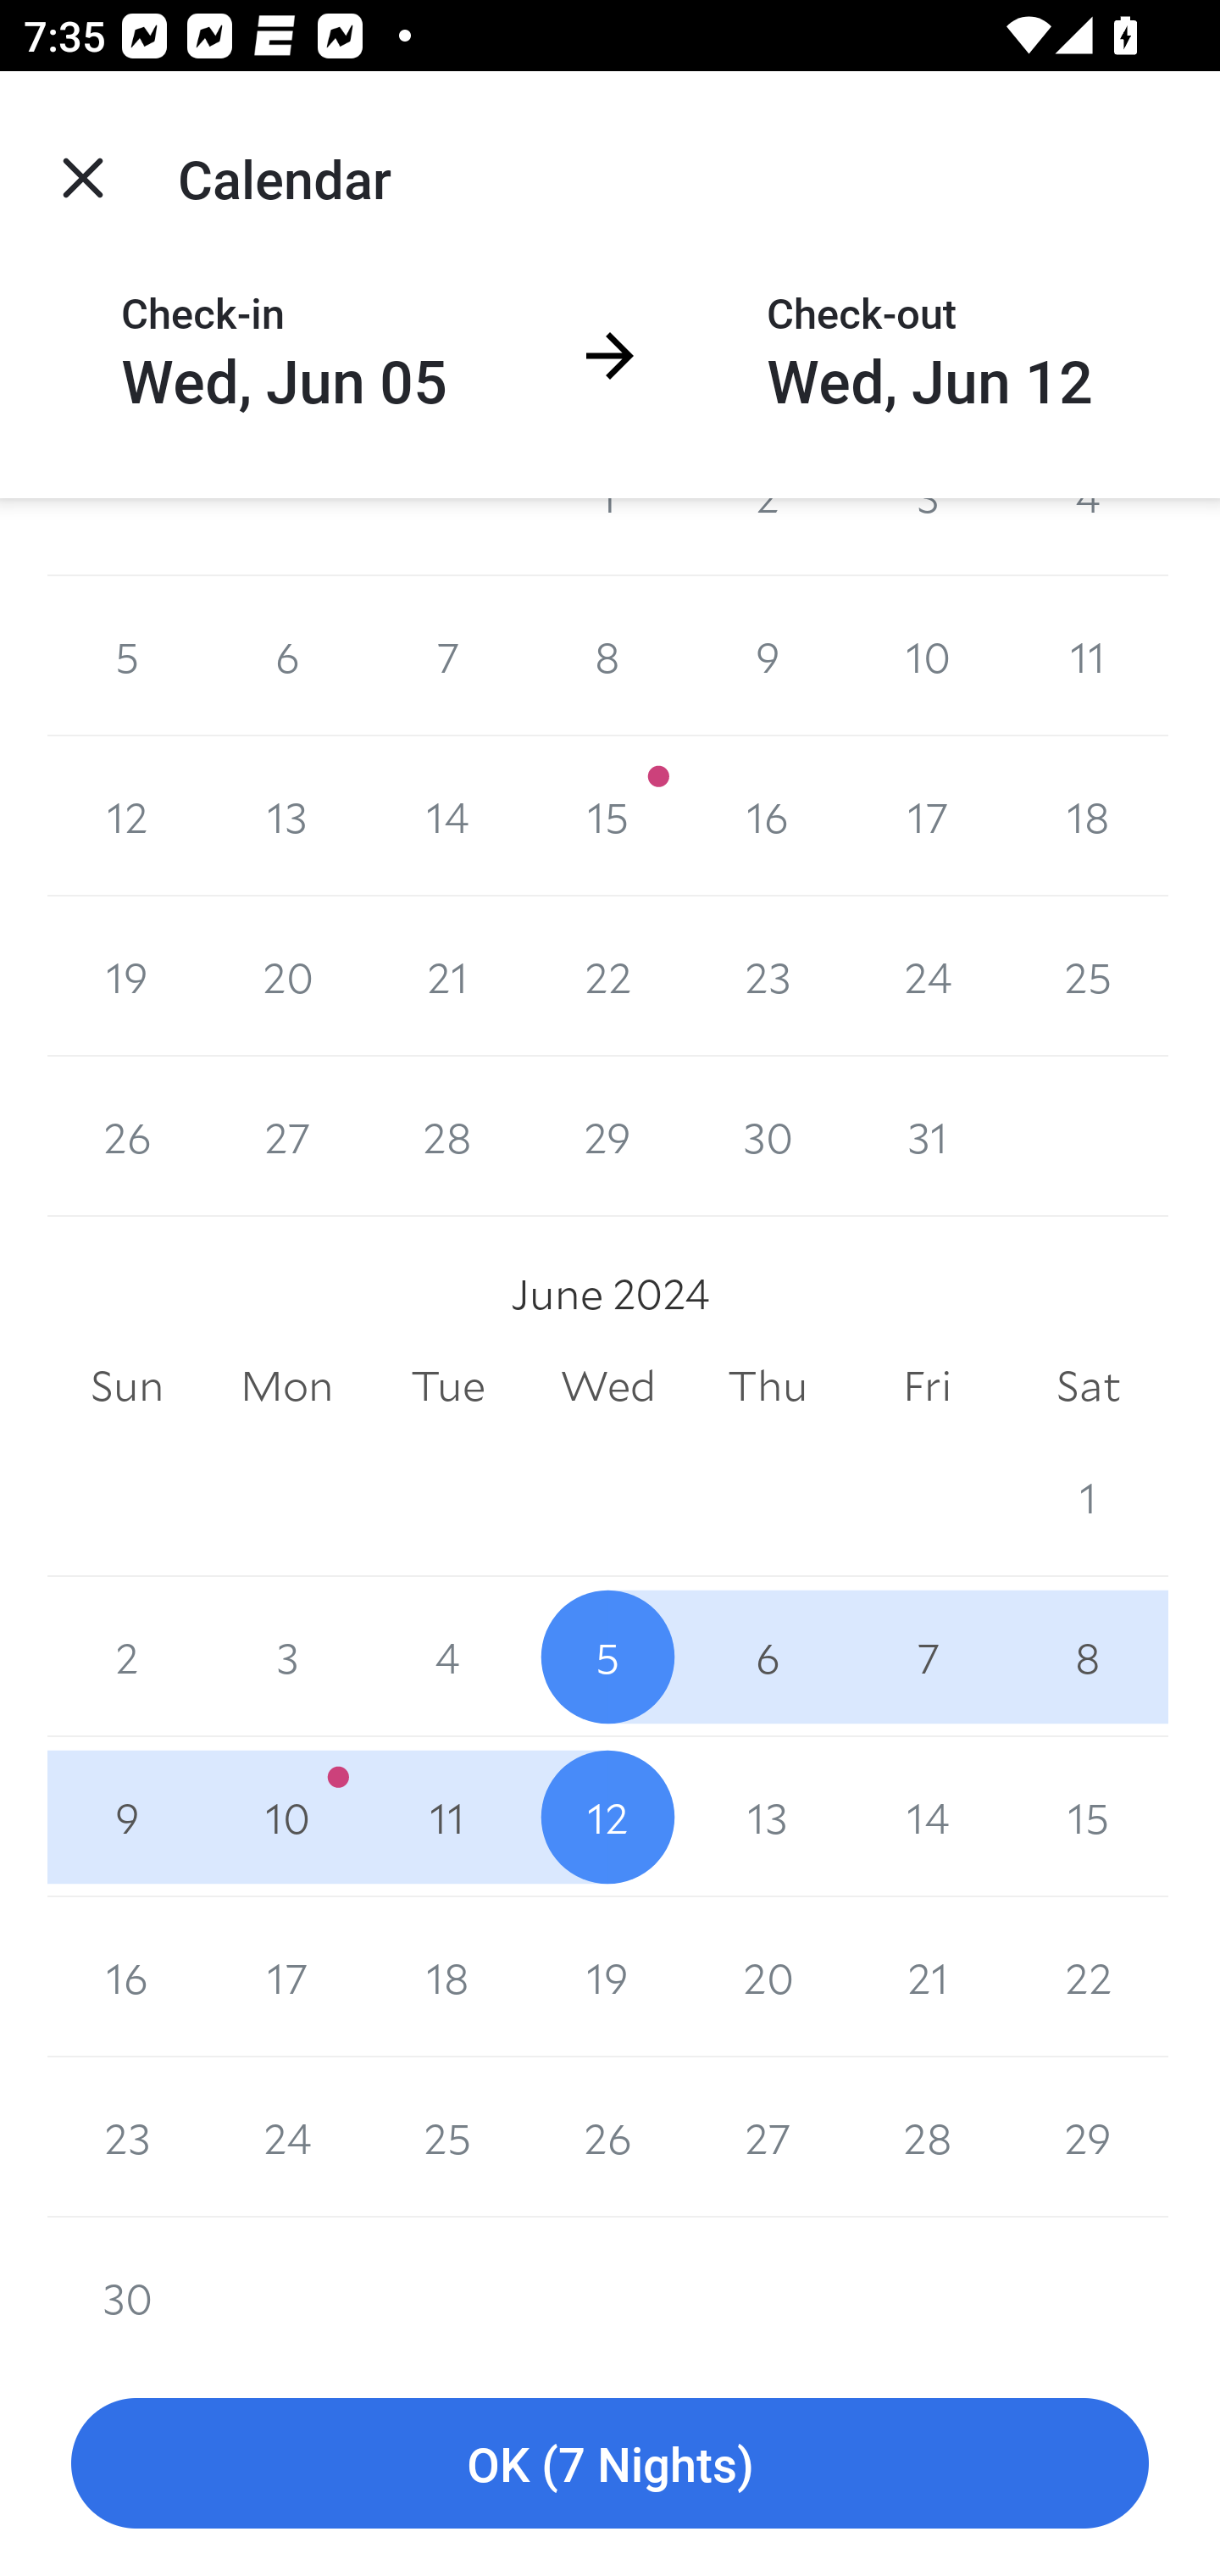 The height and width of the screenshot is (2576, 1220). I want to click on Fri, so click(927, 1386).